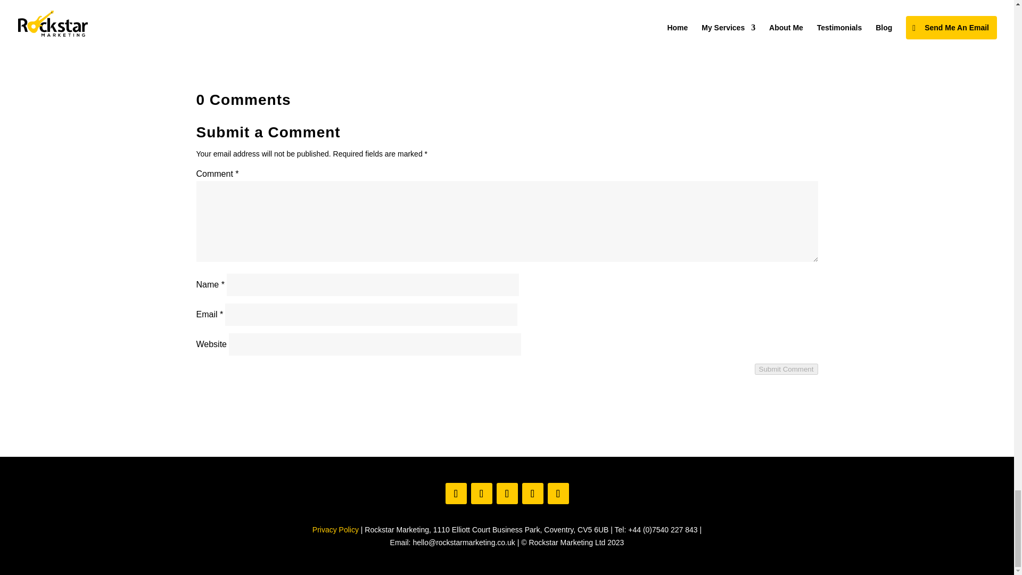 The image size is (1022, 575). What do you see at coordinates (481, 494) in the screenshot?
I see `Follow on Instagram` at bounding box center [481, 494].